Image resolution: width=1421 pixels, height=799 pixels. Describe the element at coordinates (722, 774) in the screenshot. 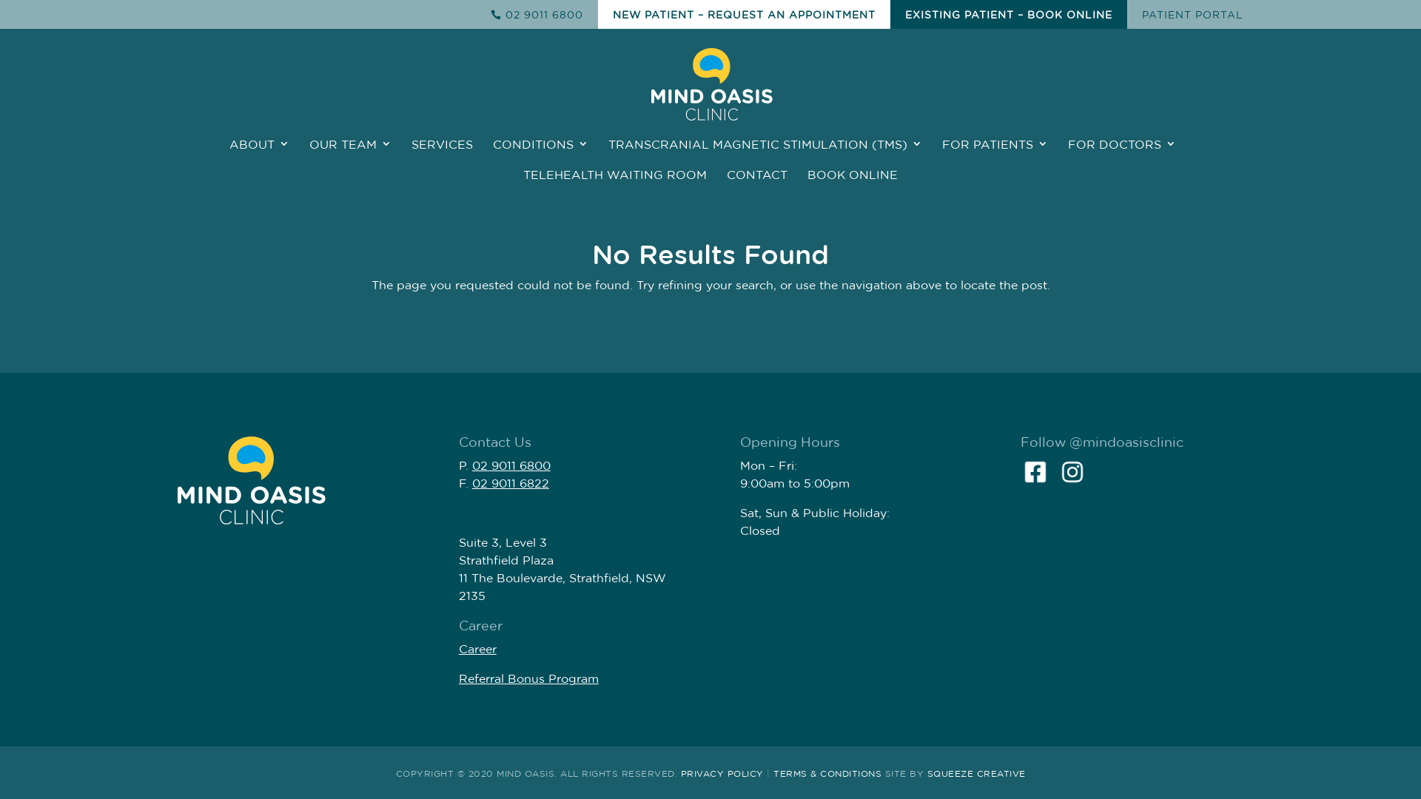

I see `PRIVACY POLICY` at that location.